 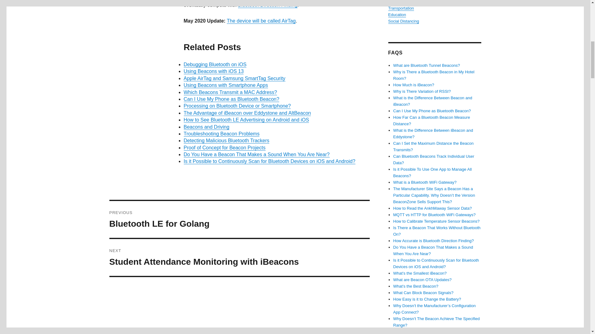 I want to click on Can I Use My Phone as Bluetooth Beacon?, so click(x=231, y=99).